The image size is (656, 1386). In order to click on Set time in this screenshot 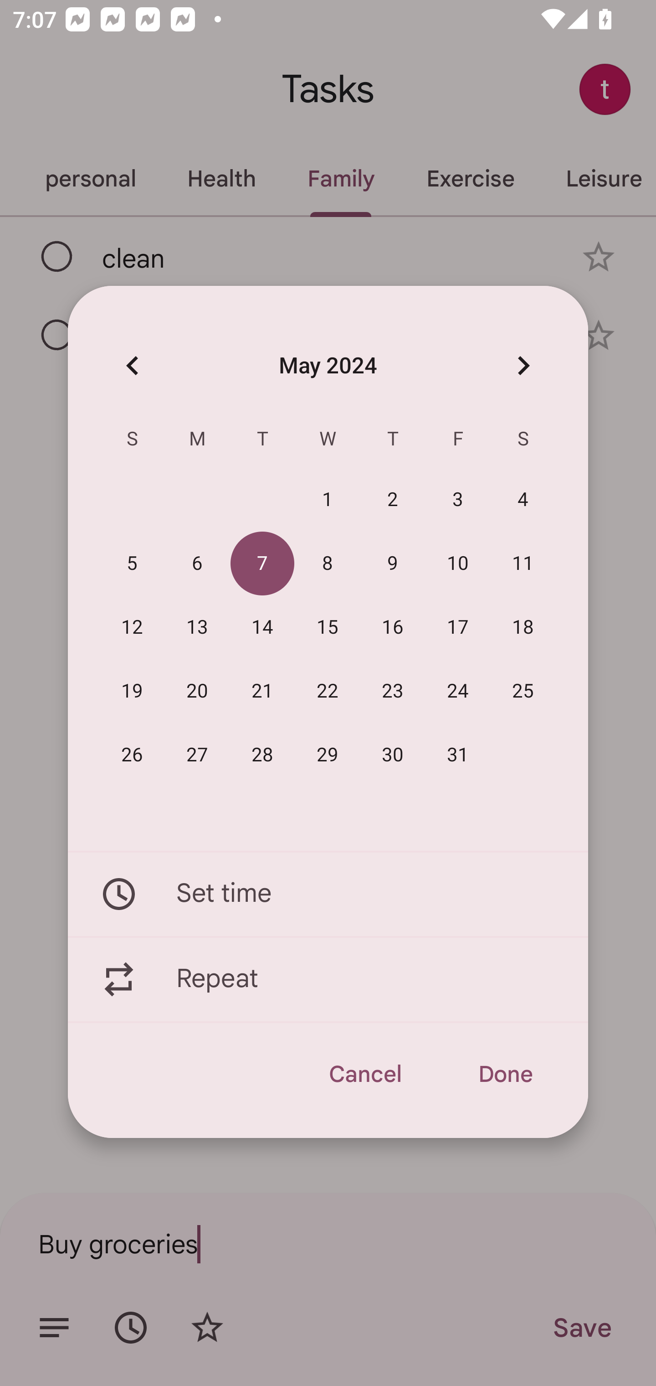, I will do `click(328, 894)`.